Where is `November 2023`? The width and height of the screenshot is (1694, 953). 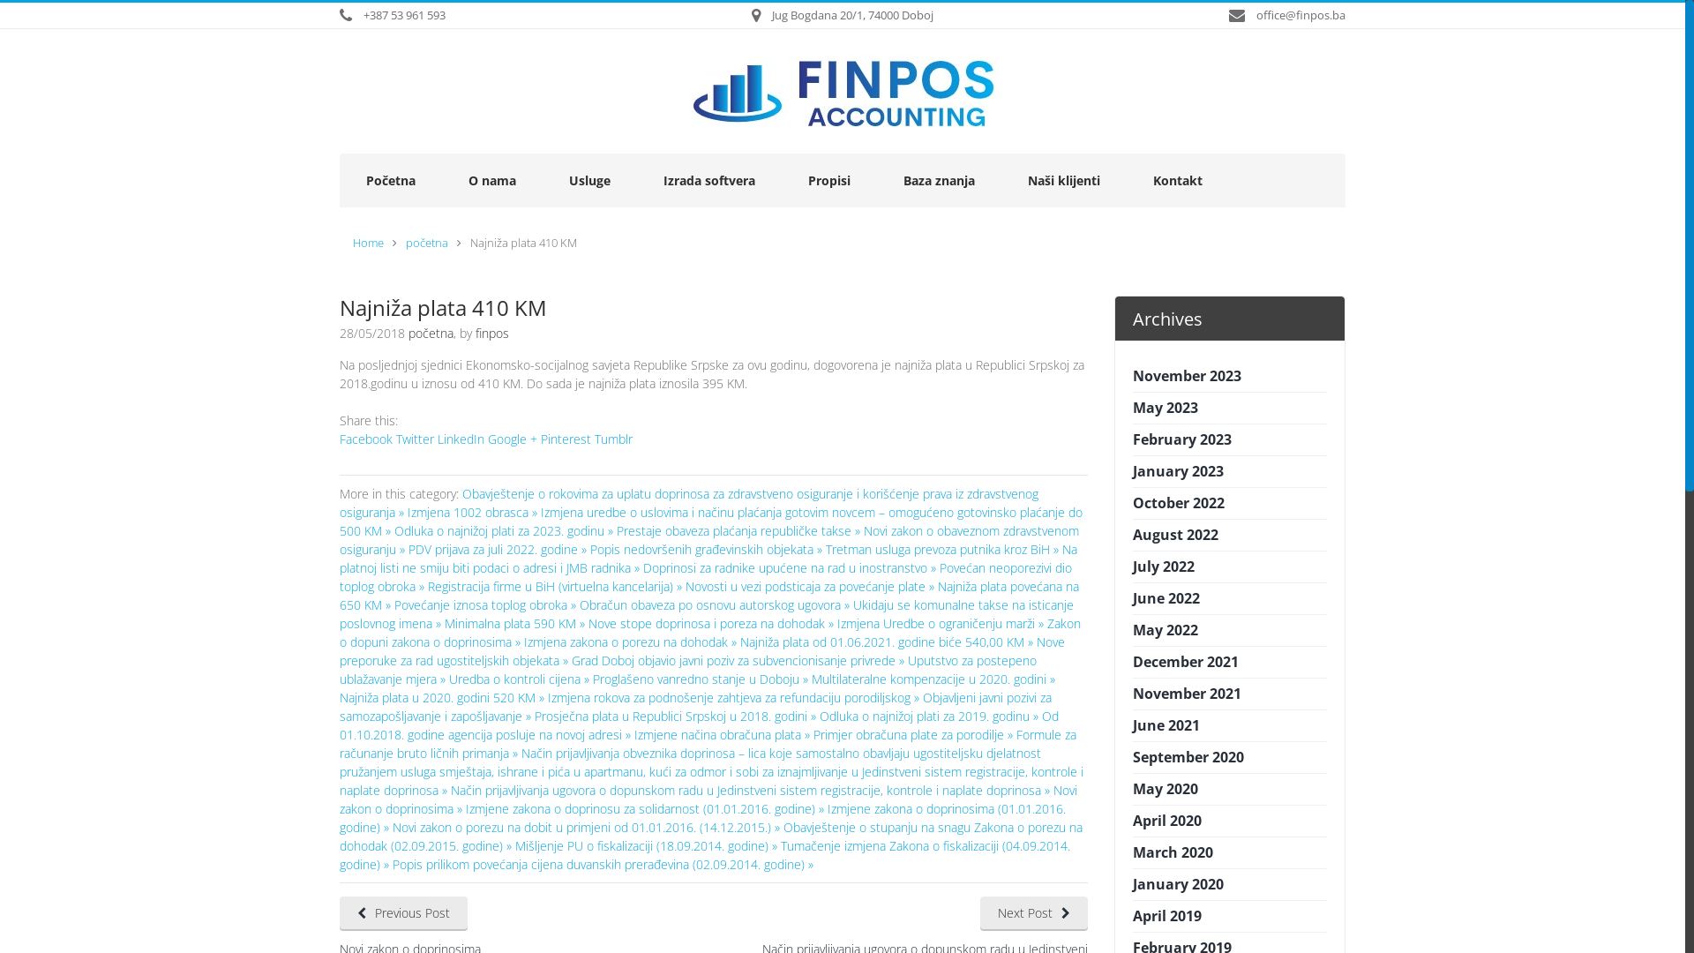
November 2023 is located at coordinates (1188, 376).